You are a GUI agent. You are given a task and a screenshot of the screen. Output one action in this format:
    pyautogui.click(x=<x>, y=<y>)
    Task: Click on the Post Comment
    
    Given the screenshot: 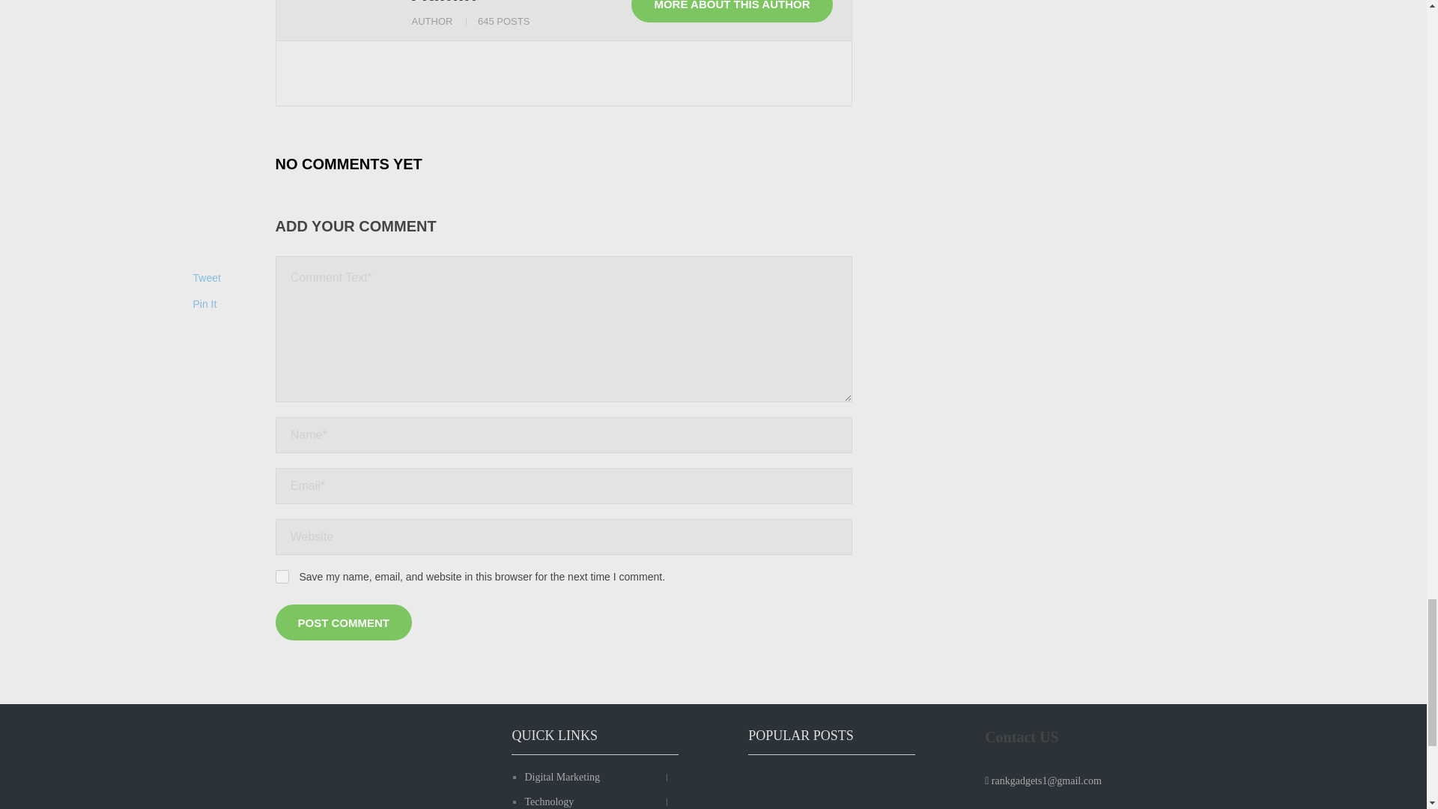 What is the action you would take?
    pyautogui.click(x=345, y=622)
    